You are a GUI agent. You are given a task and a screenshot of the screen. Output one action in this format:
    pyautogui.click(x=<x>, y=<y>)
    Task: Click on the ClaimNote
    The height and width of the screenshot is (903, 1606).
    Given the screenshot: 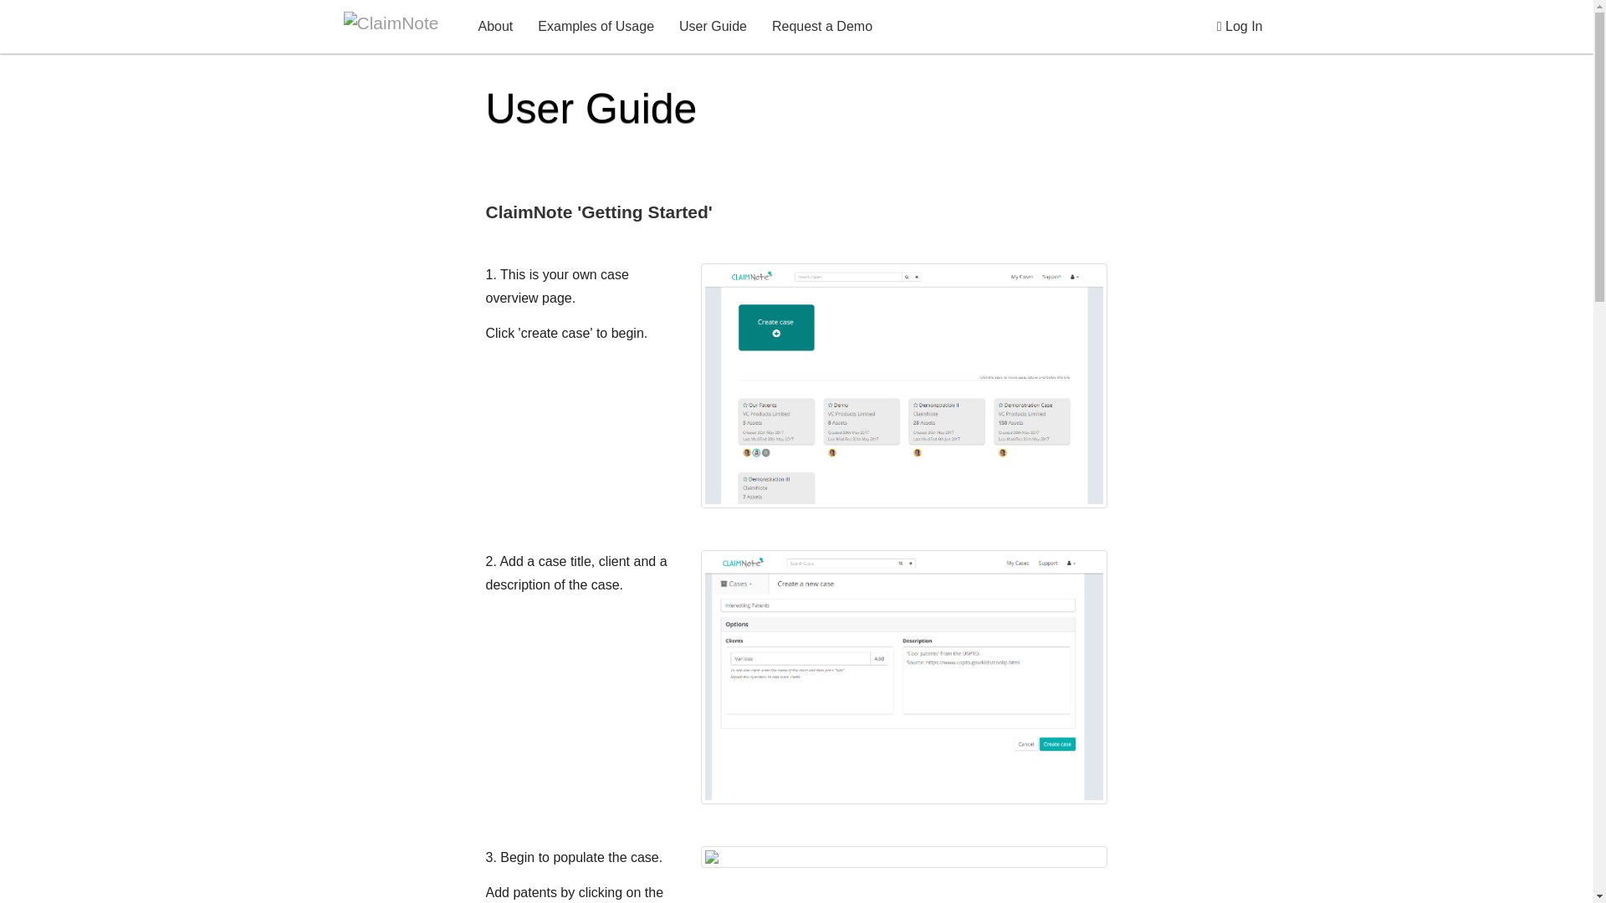 What is the action you would take?
    pyautogui.click(x=398, y=22)
    